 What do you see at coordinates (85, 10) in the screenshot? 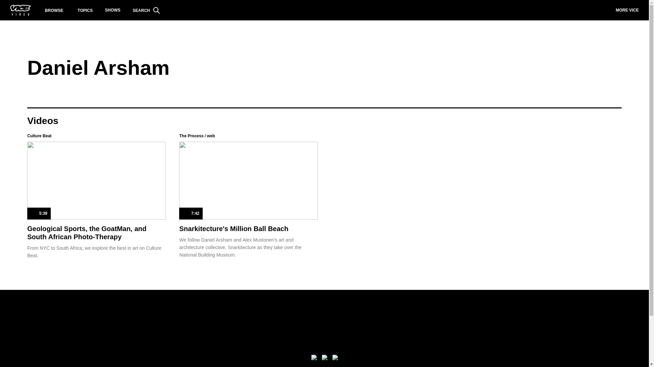
I see `TOPICS` at bounding box center [85, 10].